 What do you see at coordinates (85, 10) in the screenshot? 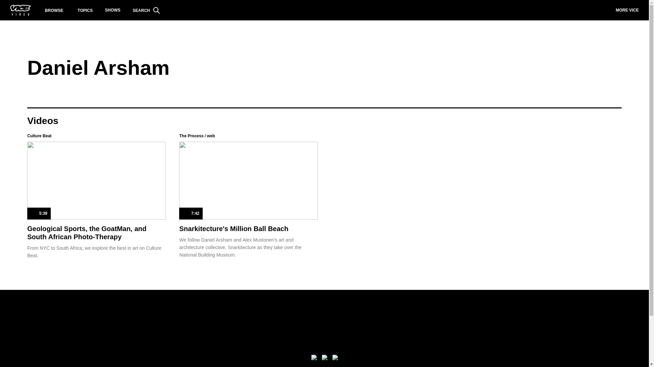
I see `TOPICS` at bounding box center [85, 10].